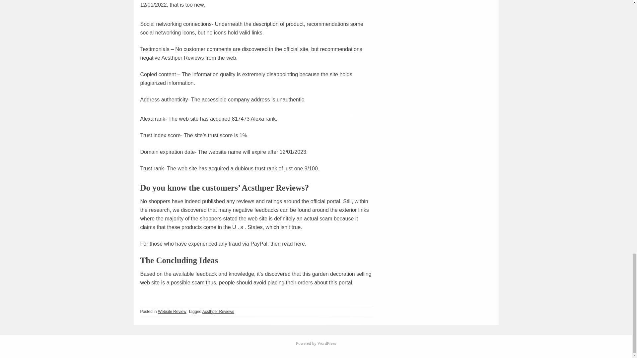  Describe the element at coordinates (218, 312) in the screenshot. I see `Acsthper Reviews` at that location.